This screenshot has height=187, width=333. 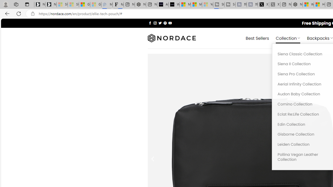 I want to click on Follow on YouTube, so click(x=170, y=23).